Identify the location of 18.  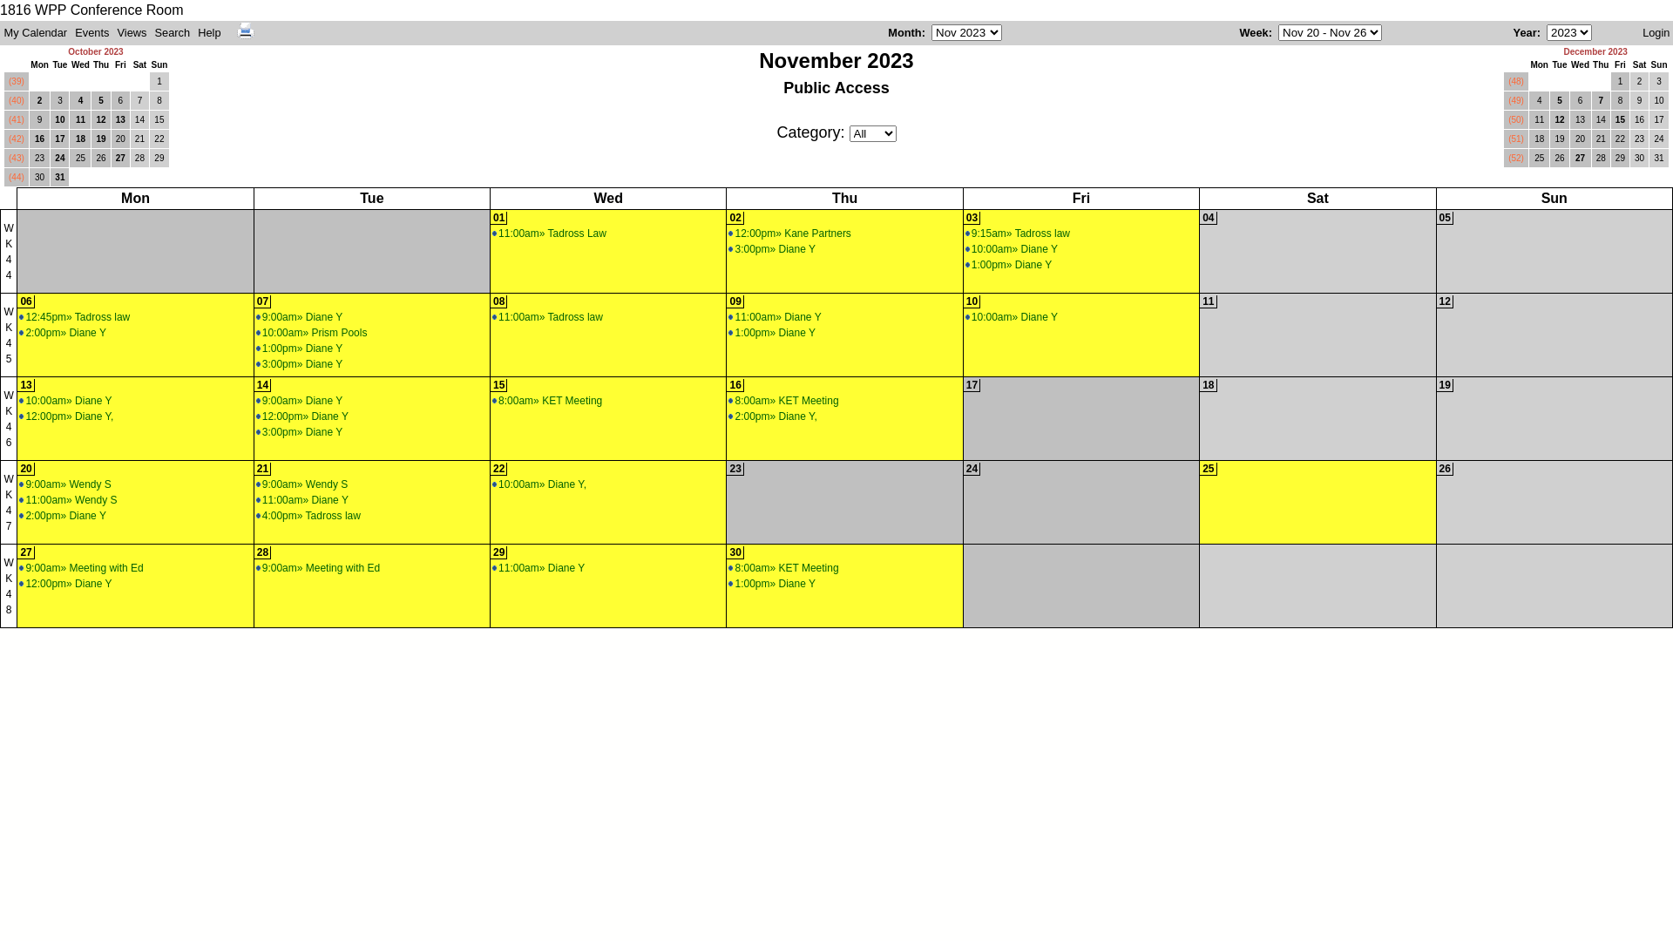
(1540, 139).